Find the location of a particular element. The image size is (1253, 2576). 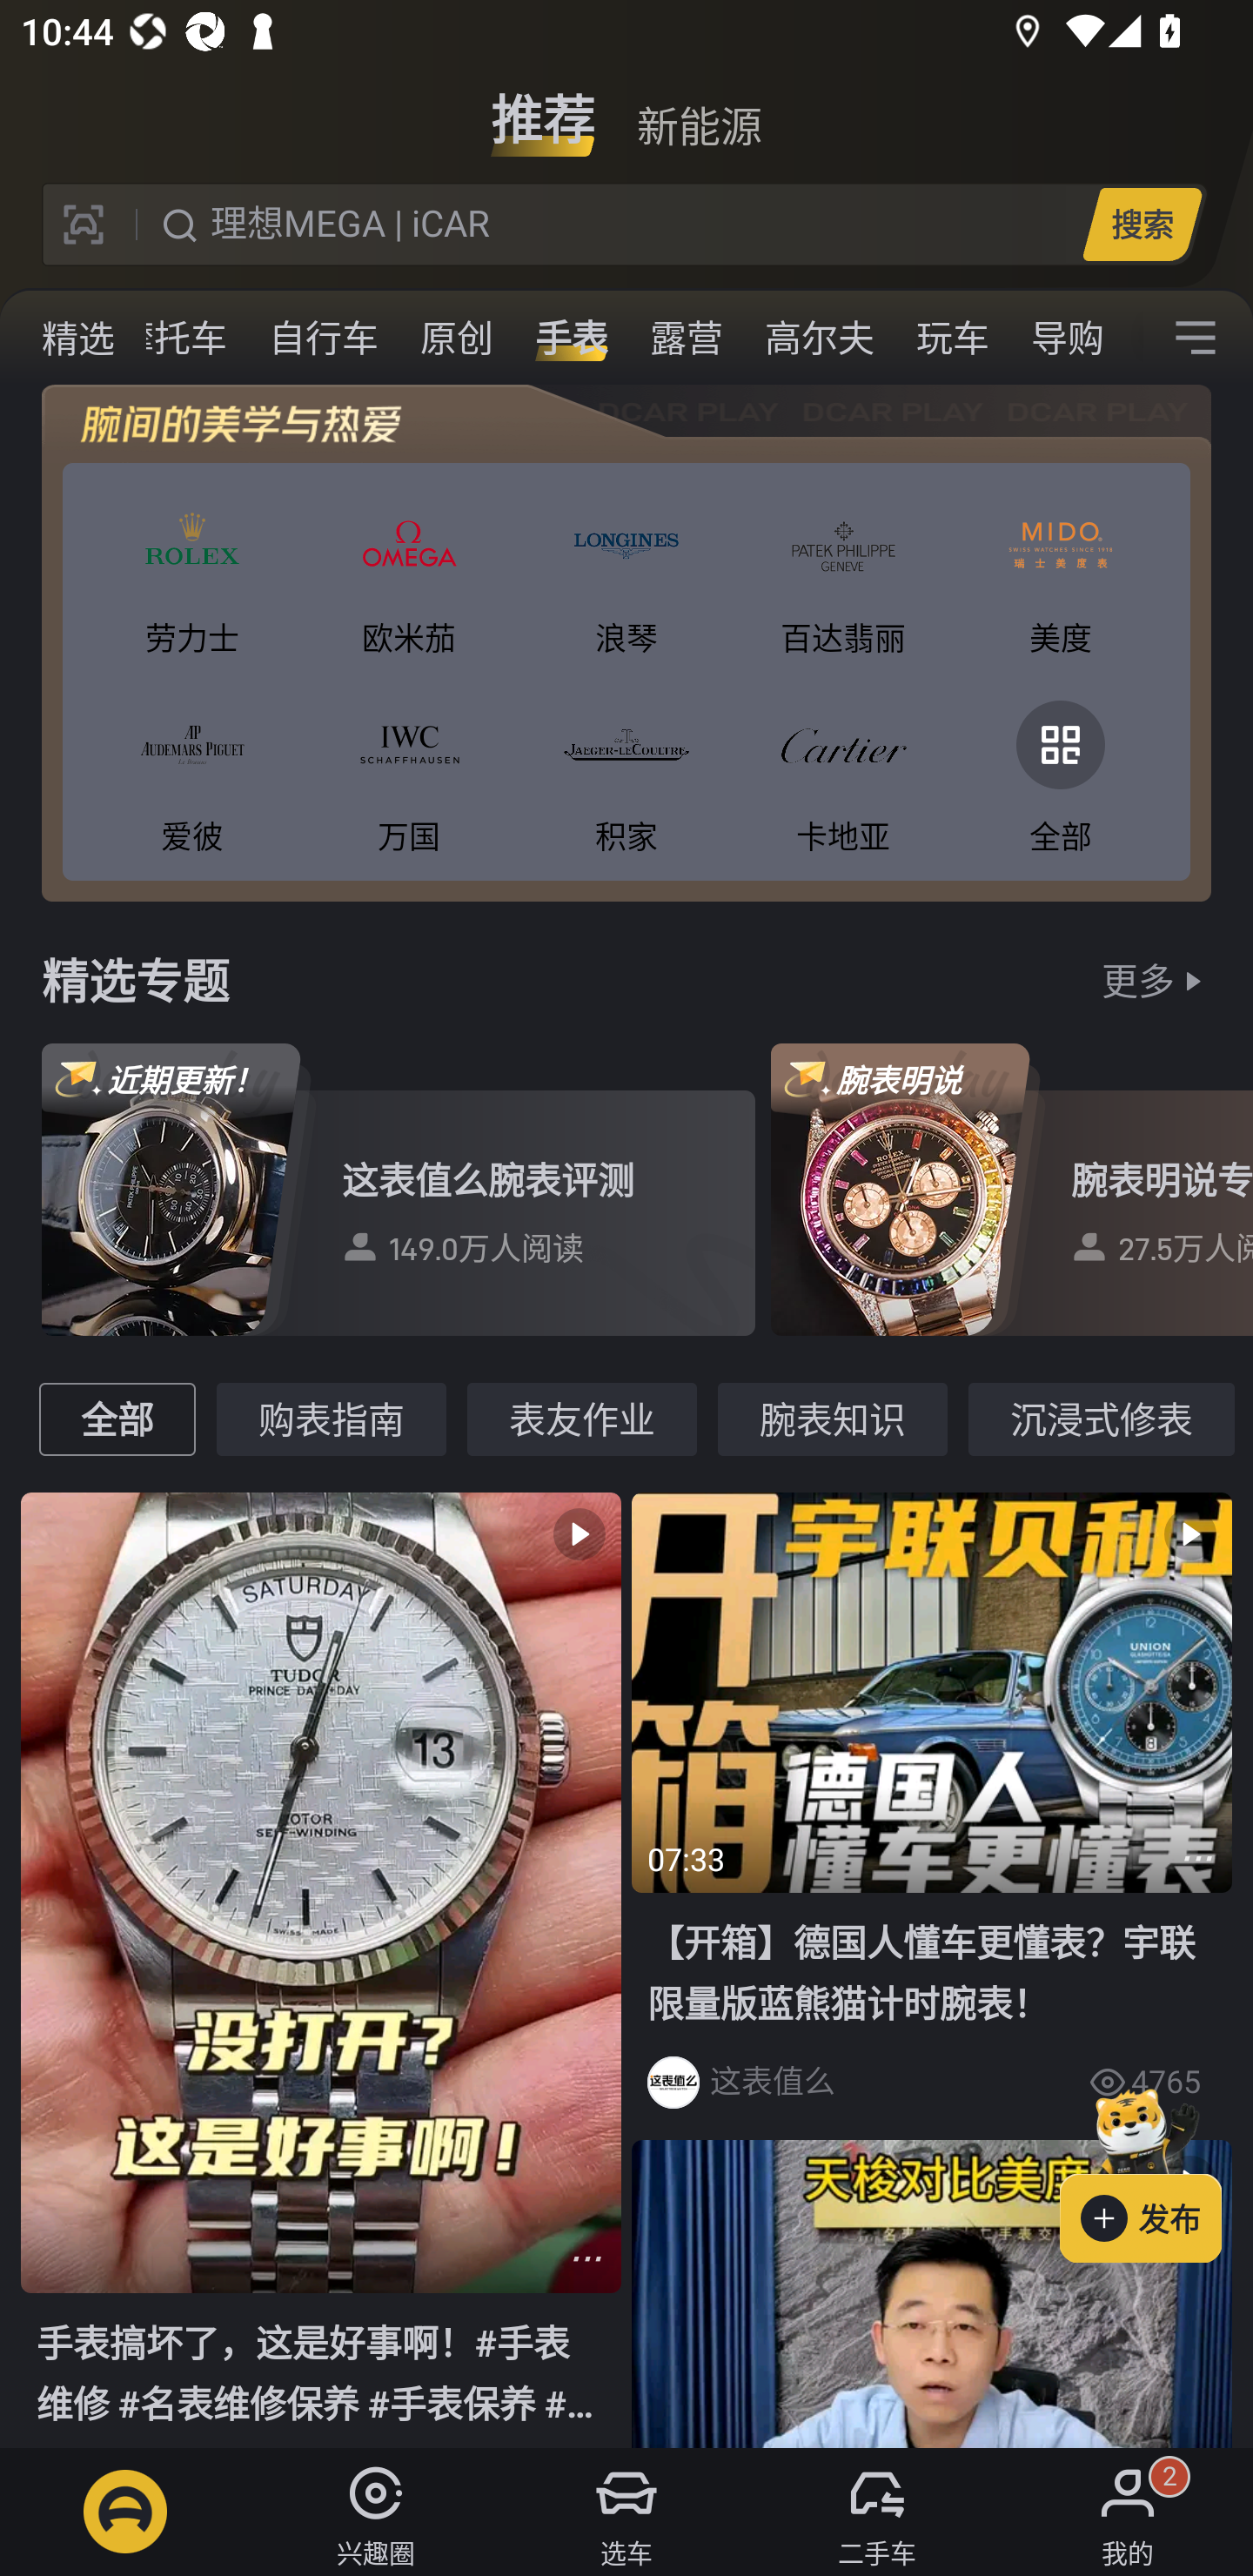

 is located at coordinates (586, 2259).